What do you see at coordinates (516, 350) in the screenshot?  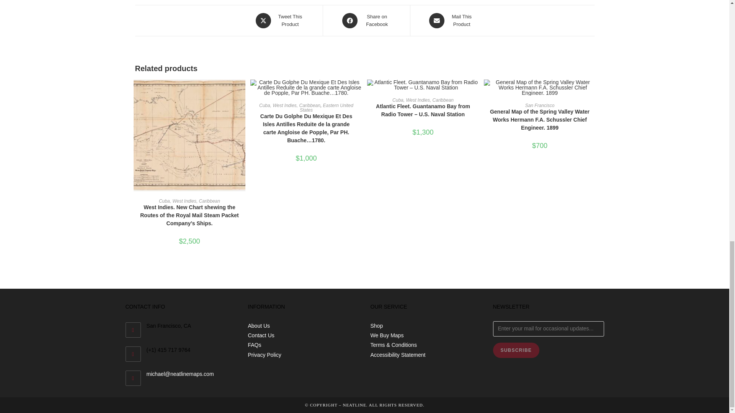 I see `Subscribe` at bounding box center [516, 350].